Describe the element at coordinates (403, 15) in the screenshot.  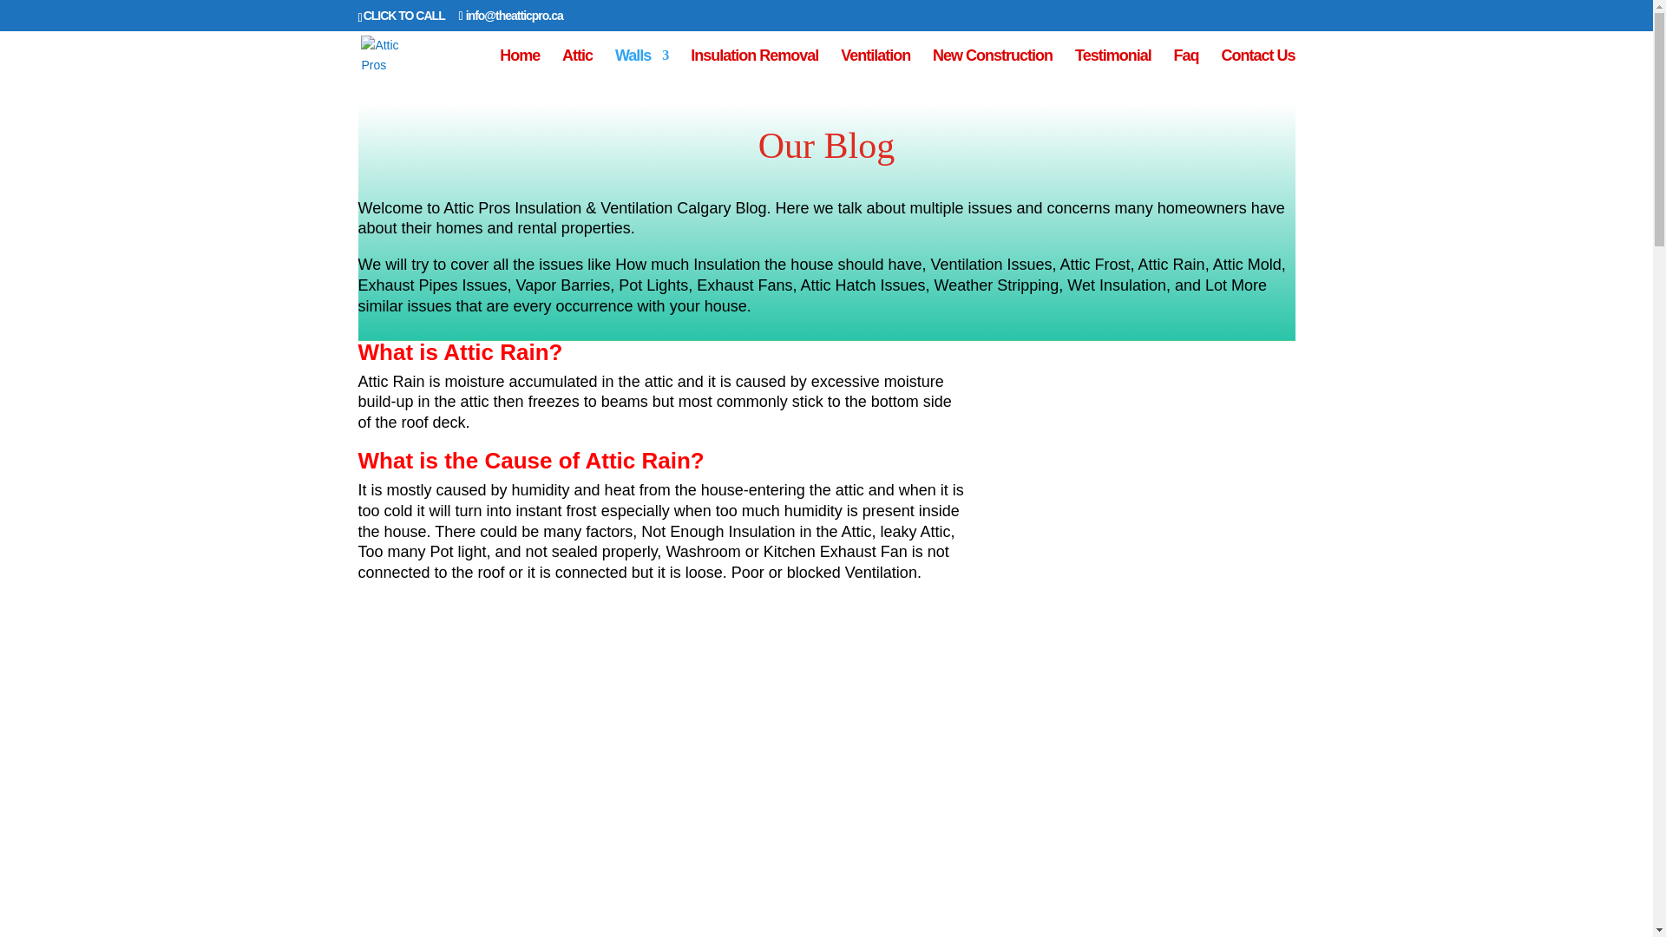
I see `CLICK TO CALL` at that location.